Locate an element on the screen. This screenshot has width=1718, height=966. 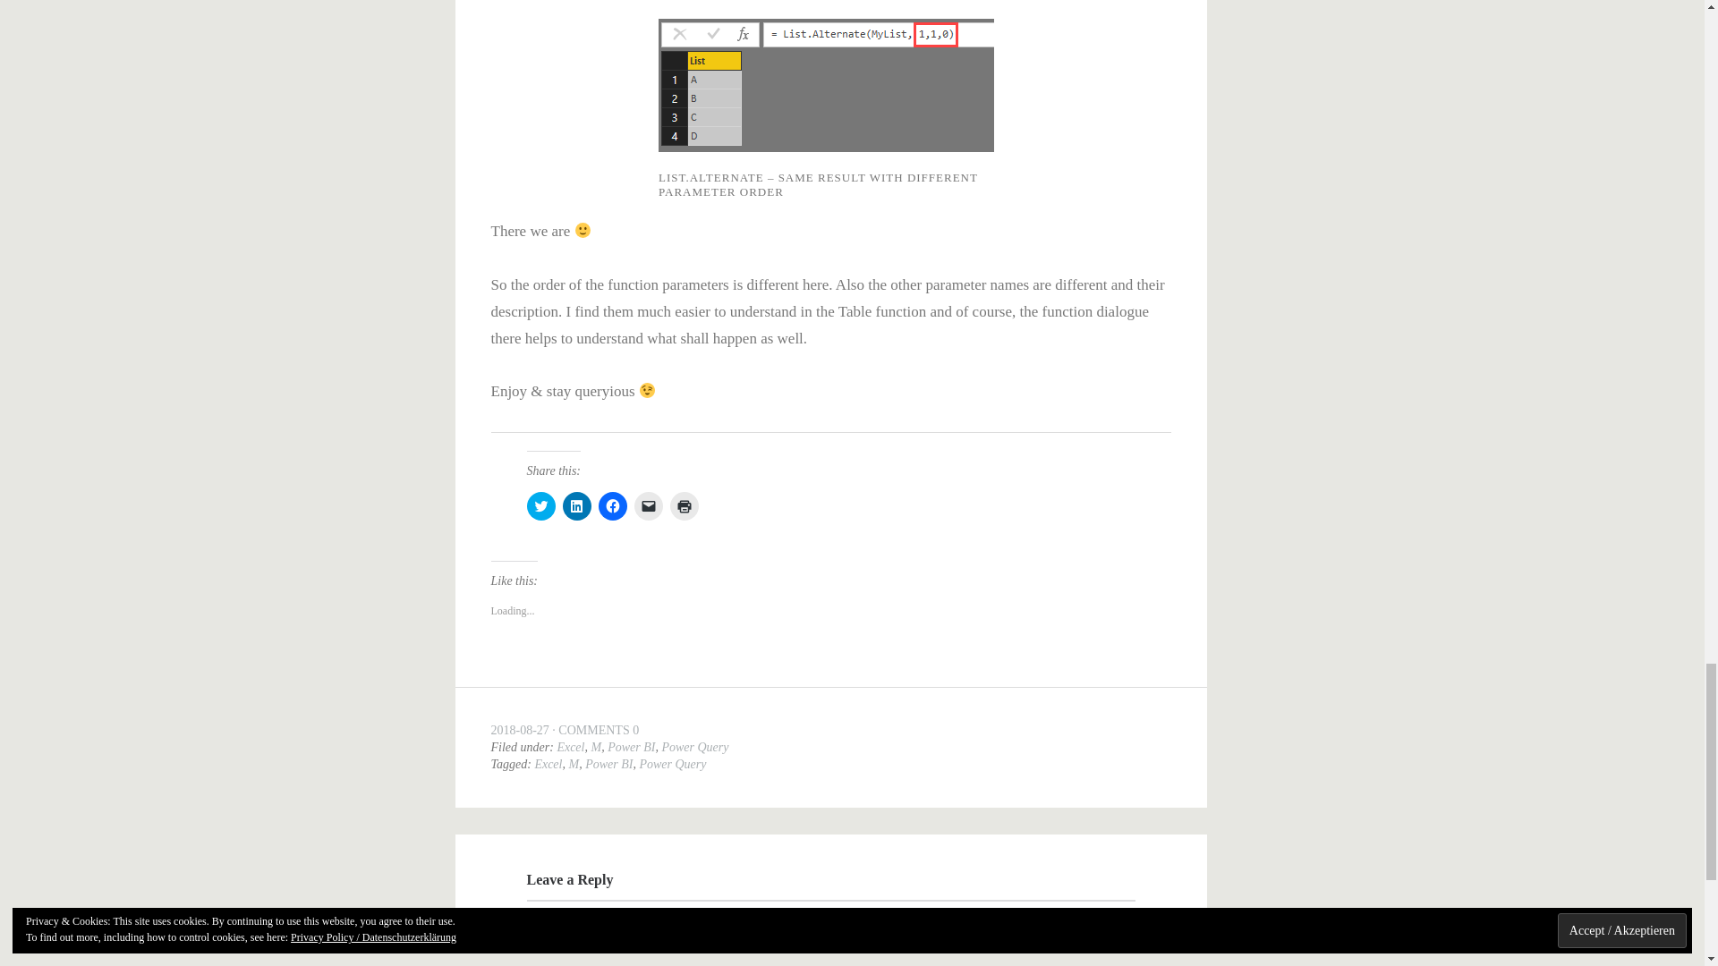
Click to share on Twitter is located at coordinates (540, 506).